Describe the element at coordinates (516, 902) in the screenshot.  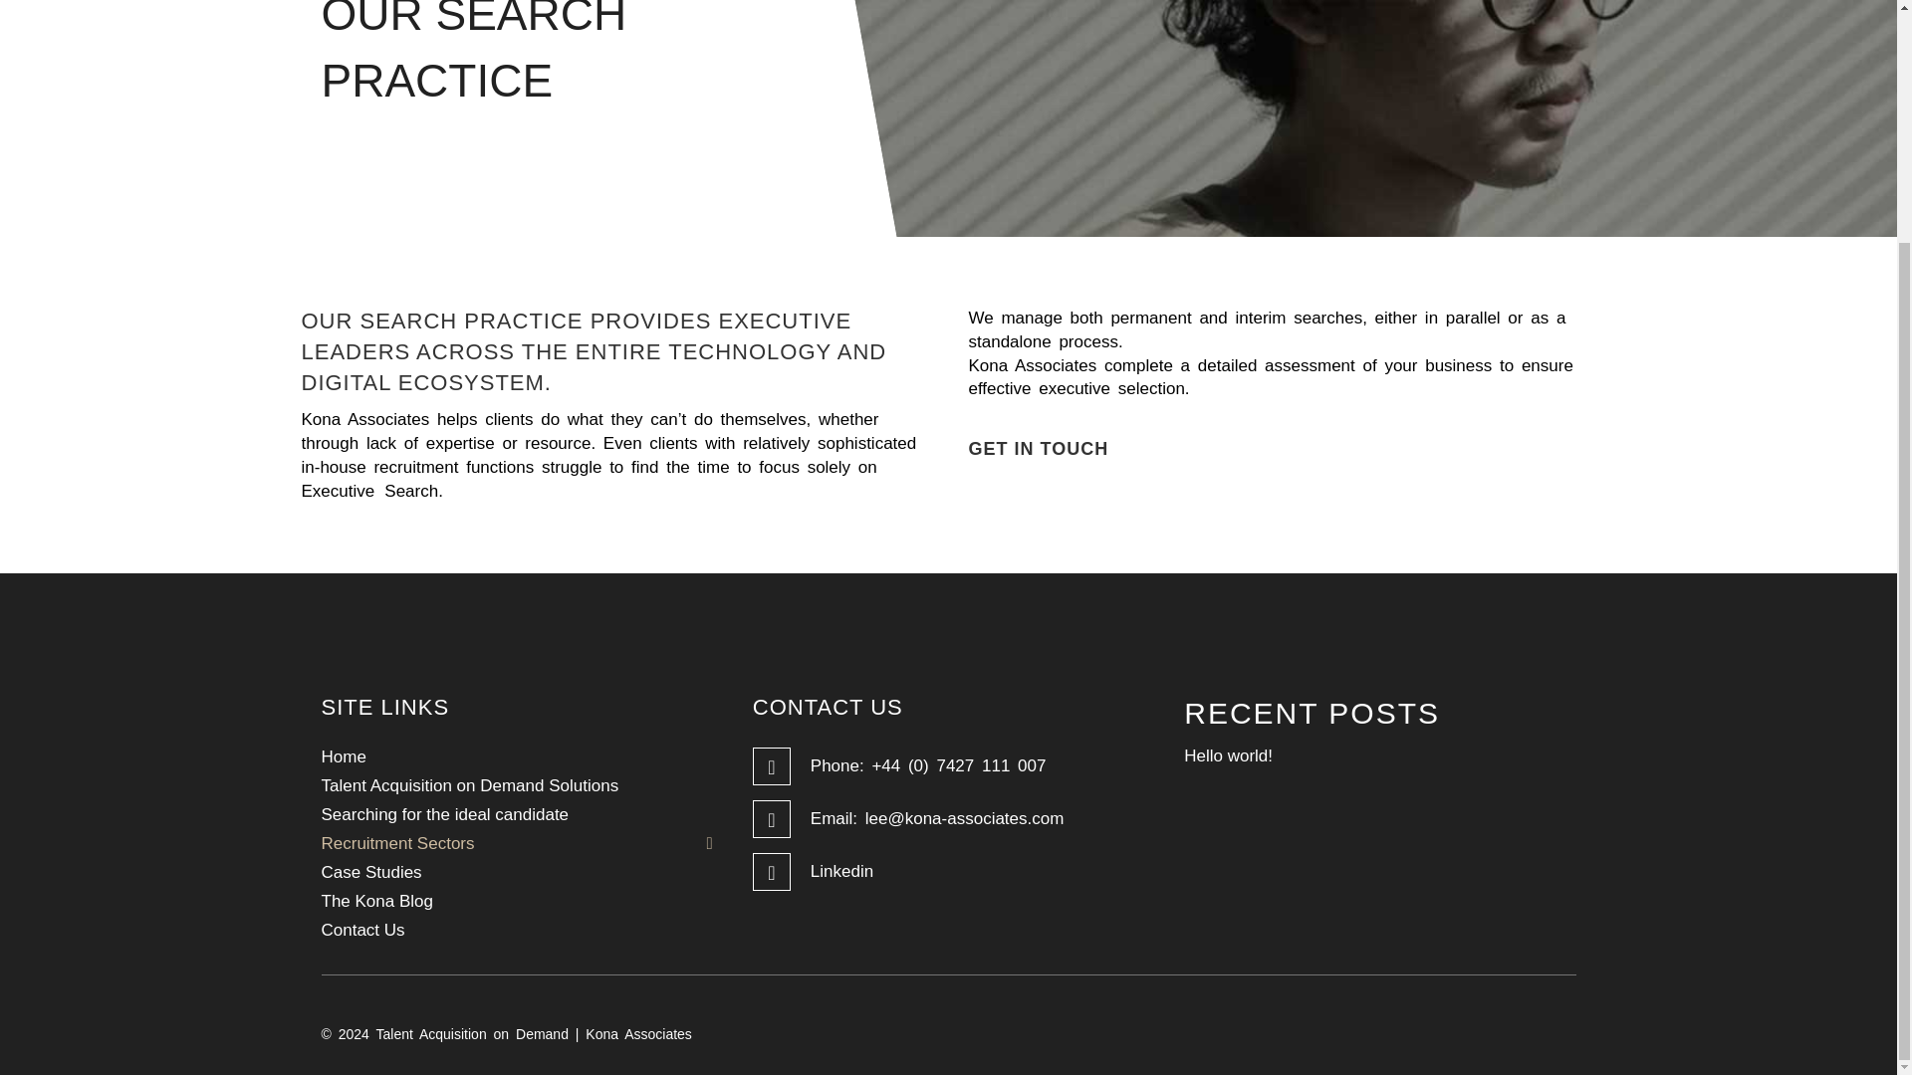
I see `The Kona Blog` at that location.